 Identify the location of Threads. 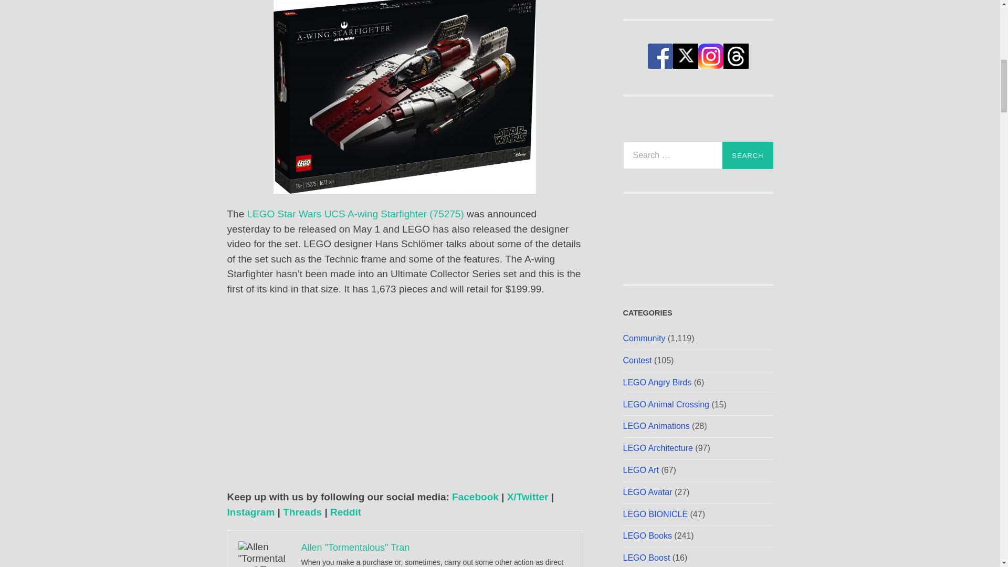
(302, 512).